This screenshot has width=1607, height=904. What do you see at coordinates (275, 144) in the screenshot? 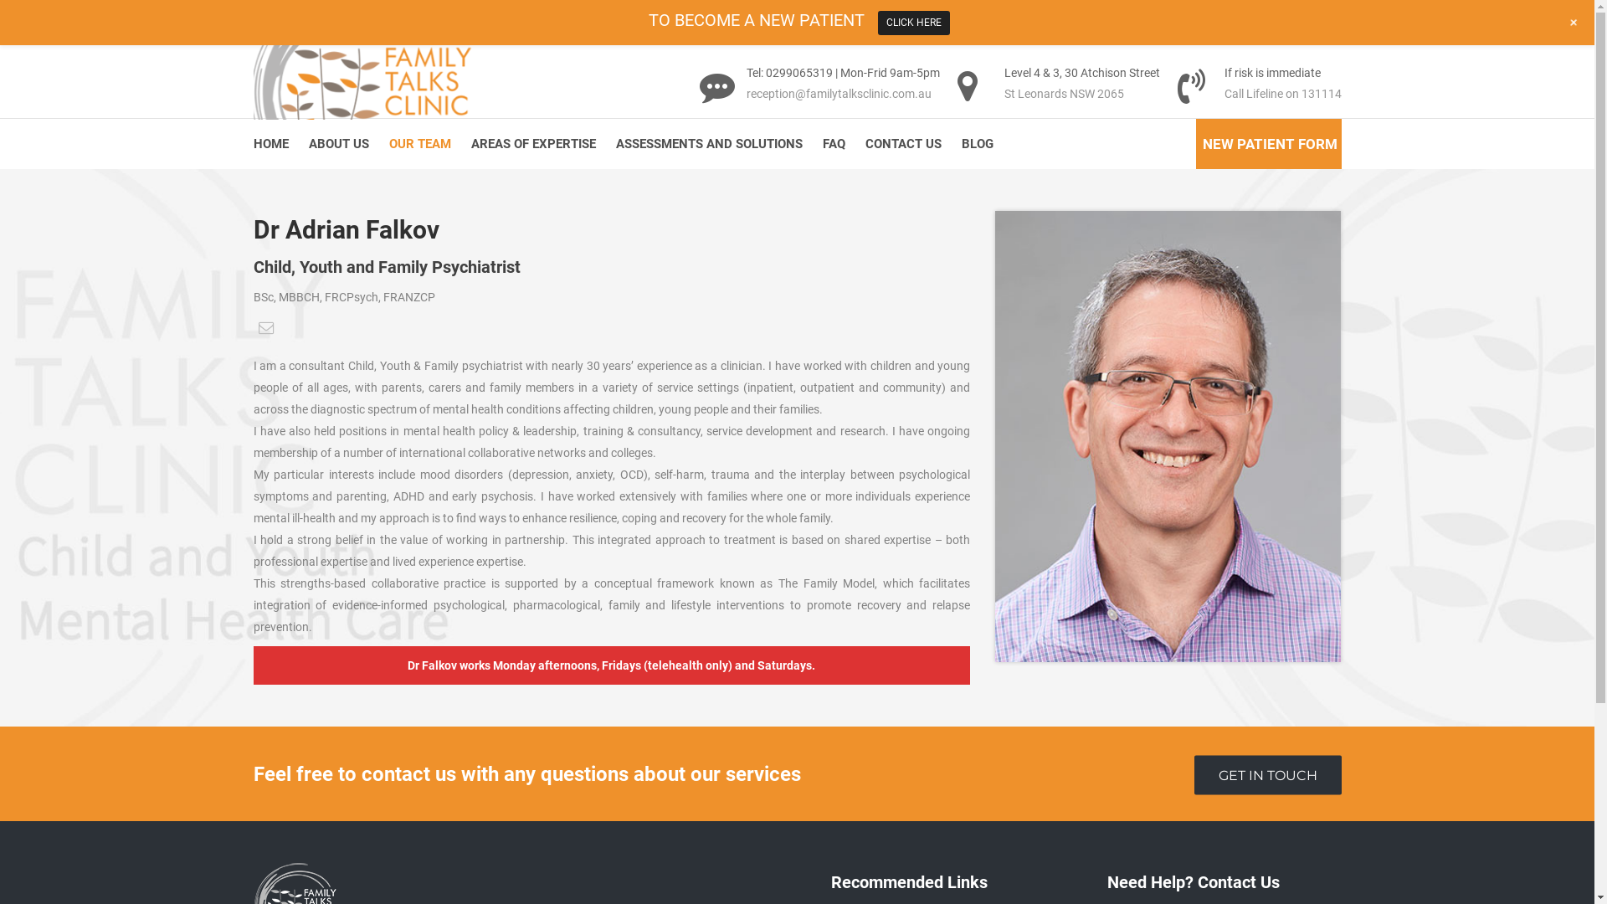
I see `HOME` at bounding box center [275, 144].